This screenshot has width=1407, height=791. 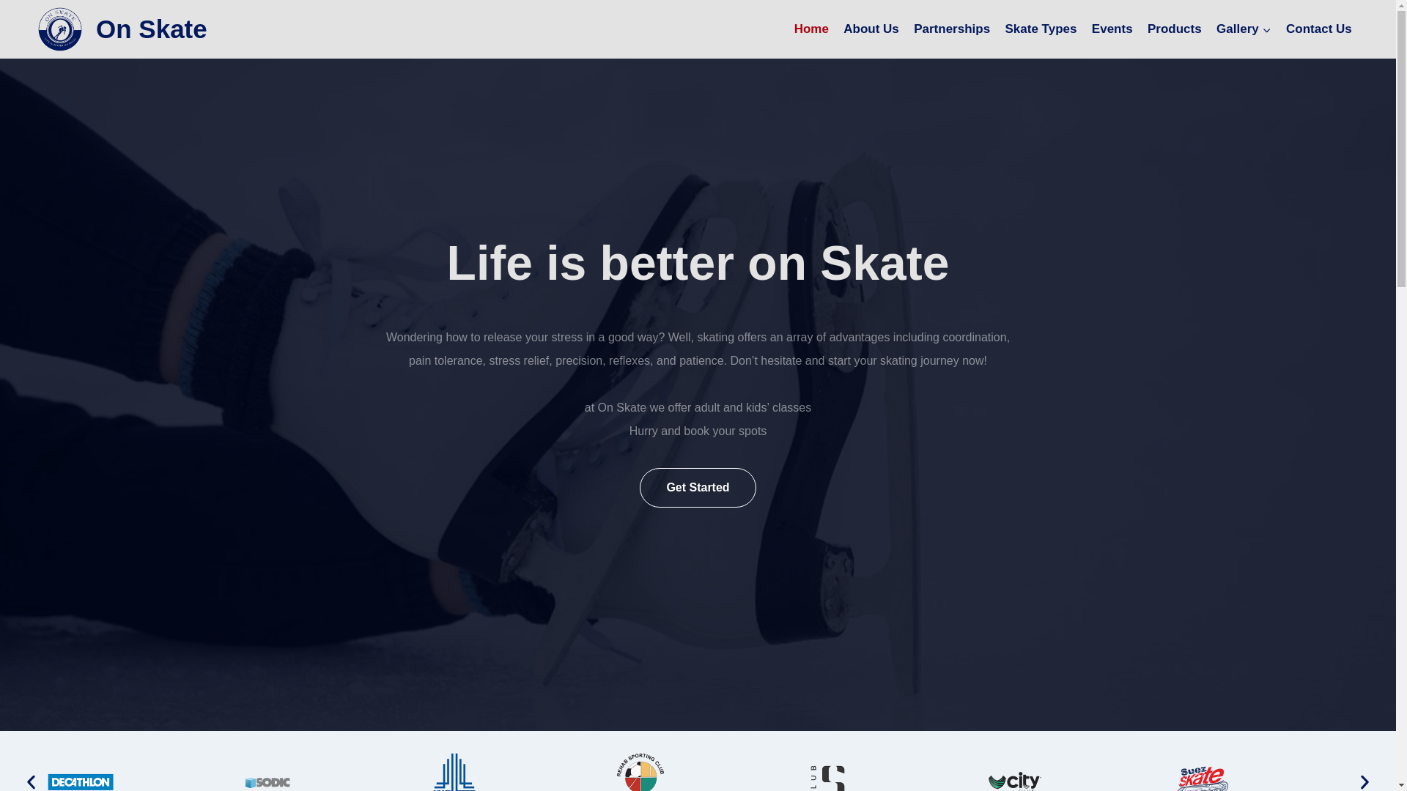 What do you see at coordinates (1174, 29) in the screenshot?
I see `Products` at bounding box center [1174, 29].